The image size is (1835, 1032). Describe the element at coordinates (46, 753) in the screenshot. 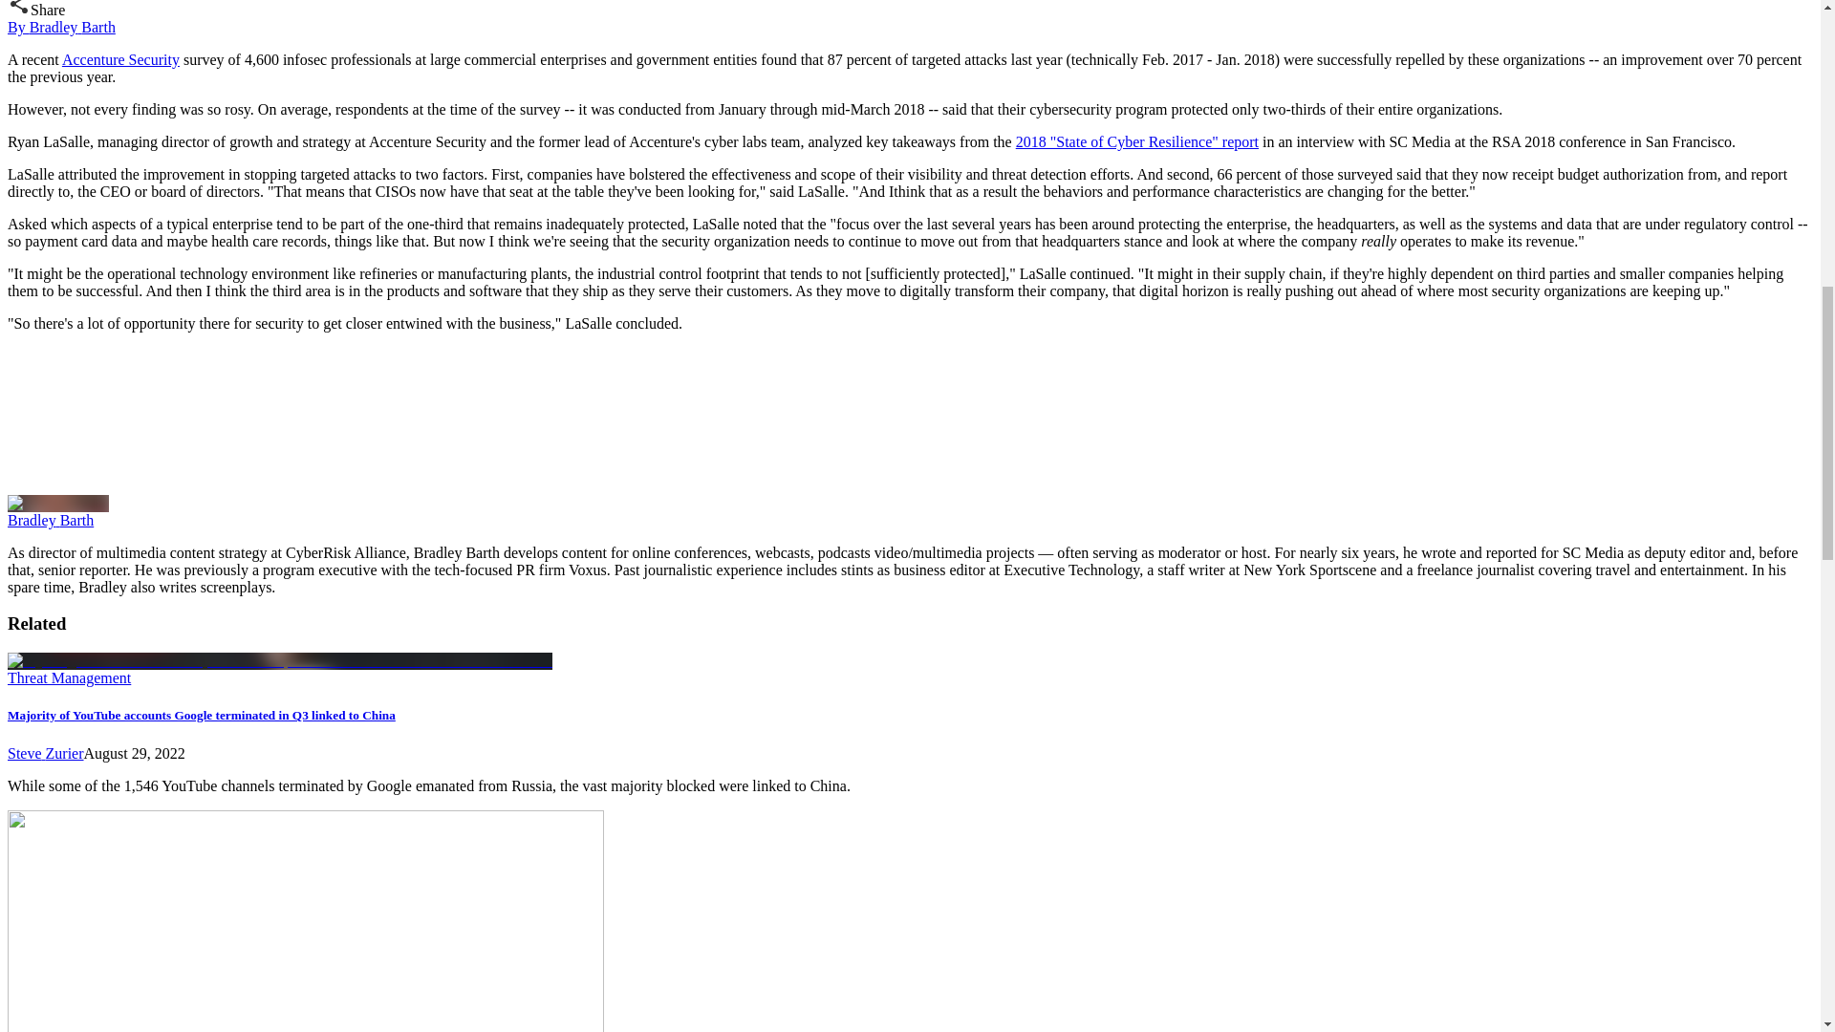

I see `Steve Zurier` at that location.